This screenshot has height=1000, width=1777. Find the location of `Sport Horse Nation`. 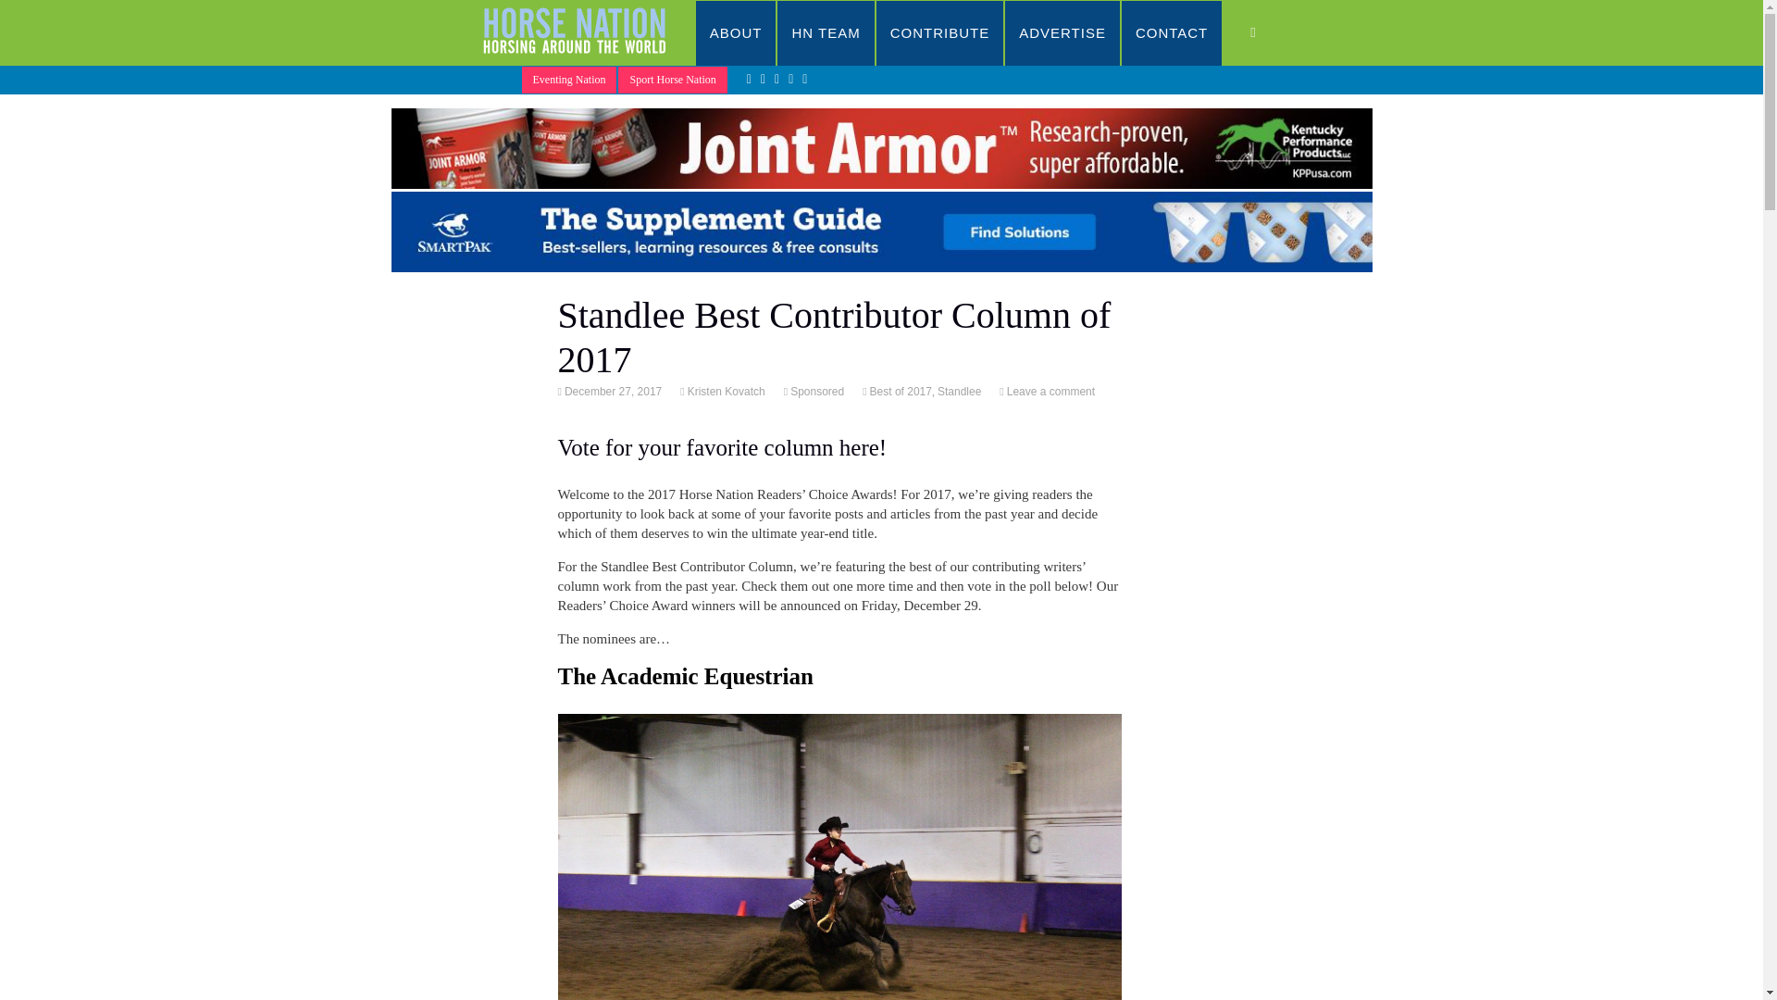

Sport Horse Nation is located at coordinates (672, 80).